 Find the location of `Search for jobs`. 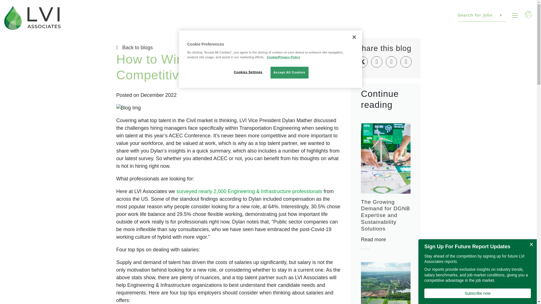

Search for jobs is located at coordinates (481, 15).